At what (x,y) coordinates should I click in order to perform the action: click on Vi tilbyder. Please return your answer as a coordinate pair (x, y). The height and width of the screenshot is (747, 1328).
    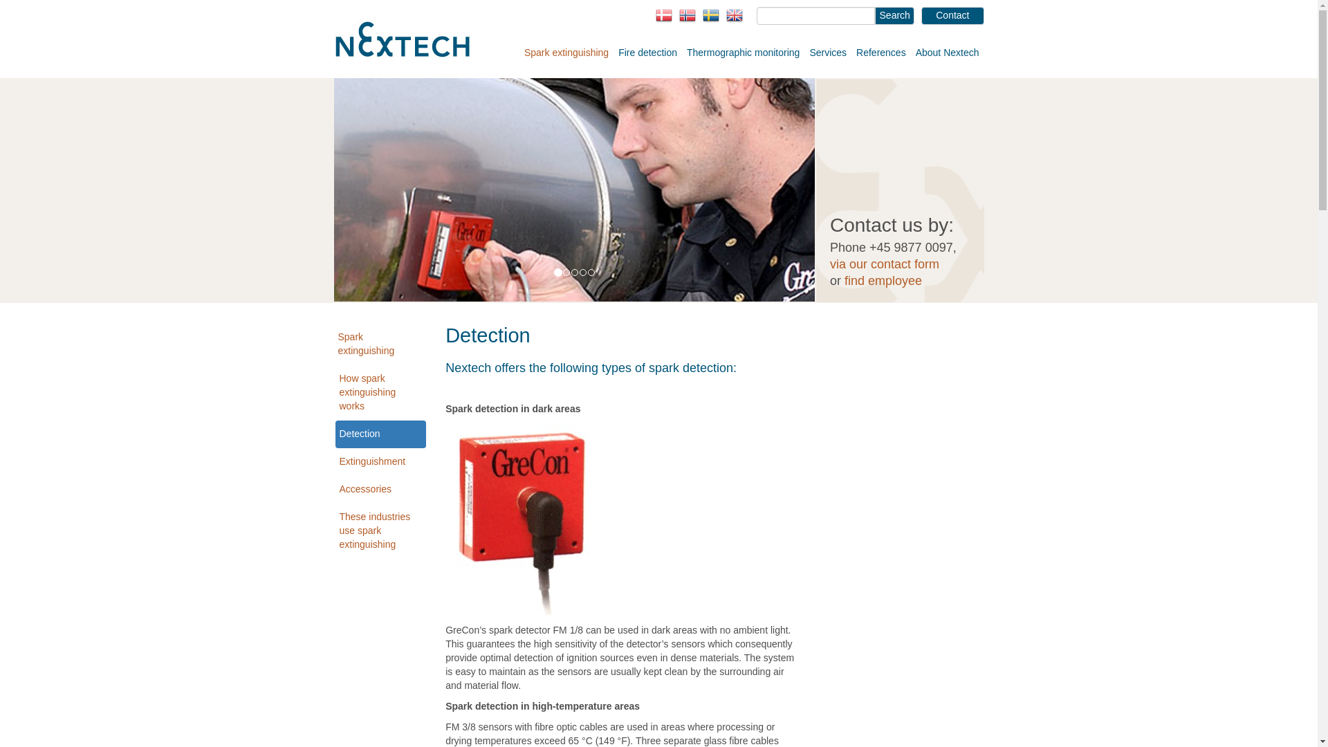
    Looking at the image, I should click on (574, 190).